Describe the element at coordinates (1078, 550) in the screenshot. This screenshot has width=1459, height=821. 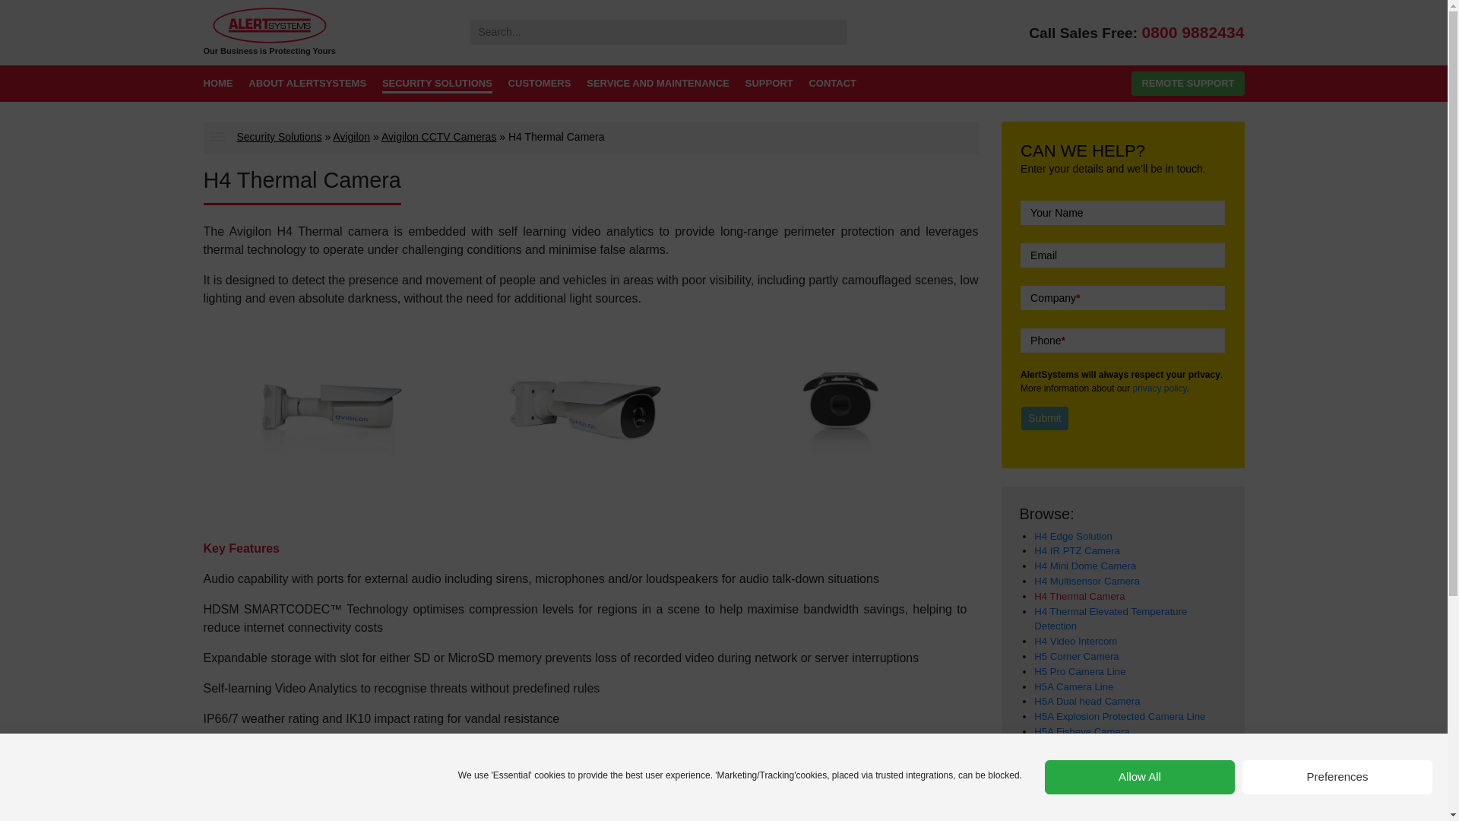
I see `H4 IR PTZ Camera` at that location.